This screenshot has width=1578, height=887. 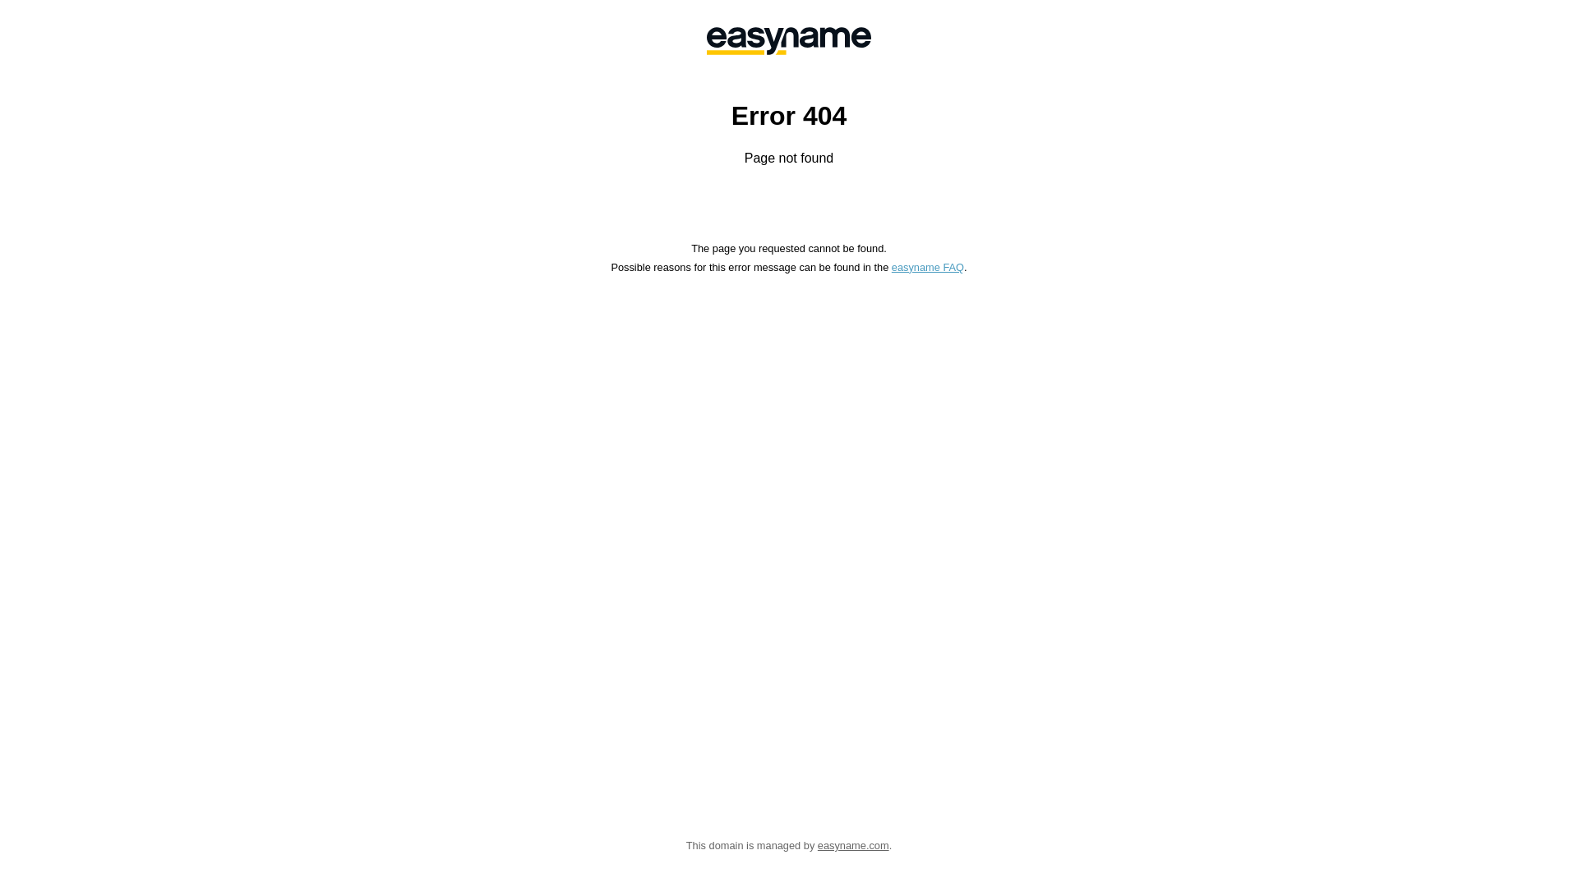 What do you see at coordinates (789, 41) in the screenshot?
I see `easyname GmbH` at bounding box center [789, 41].